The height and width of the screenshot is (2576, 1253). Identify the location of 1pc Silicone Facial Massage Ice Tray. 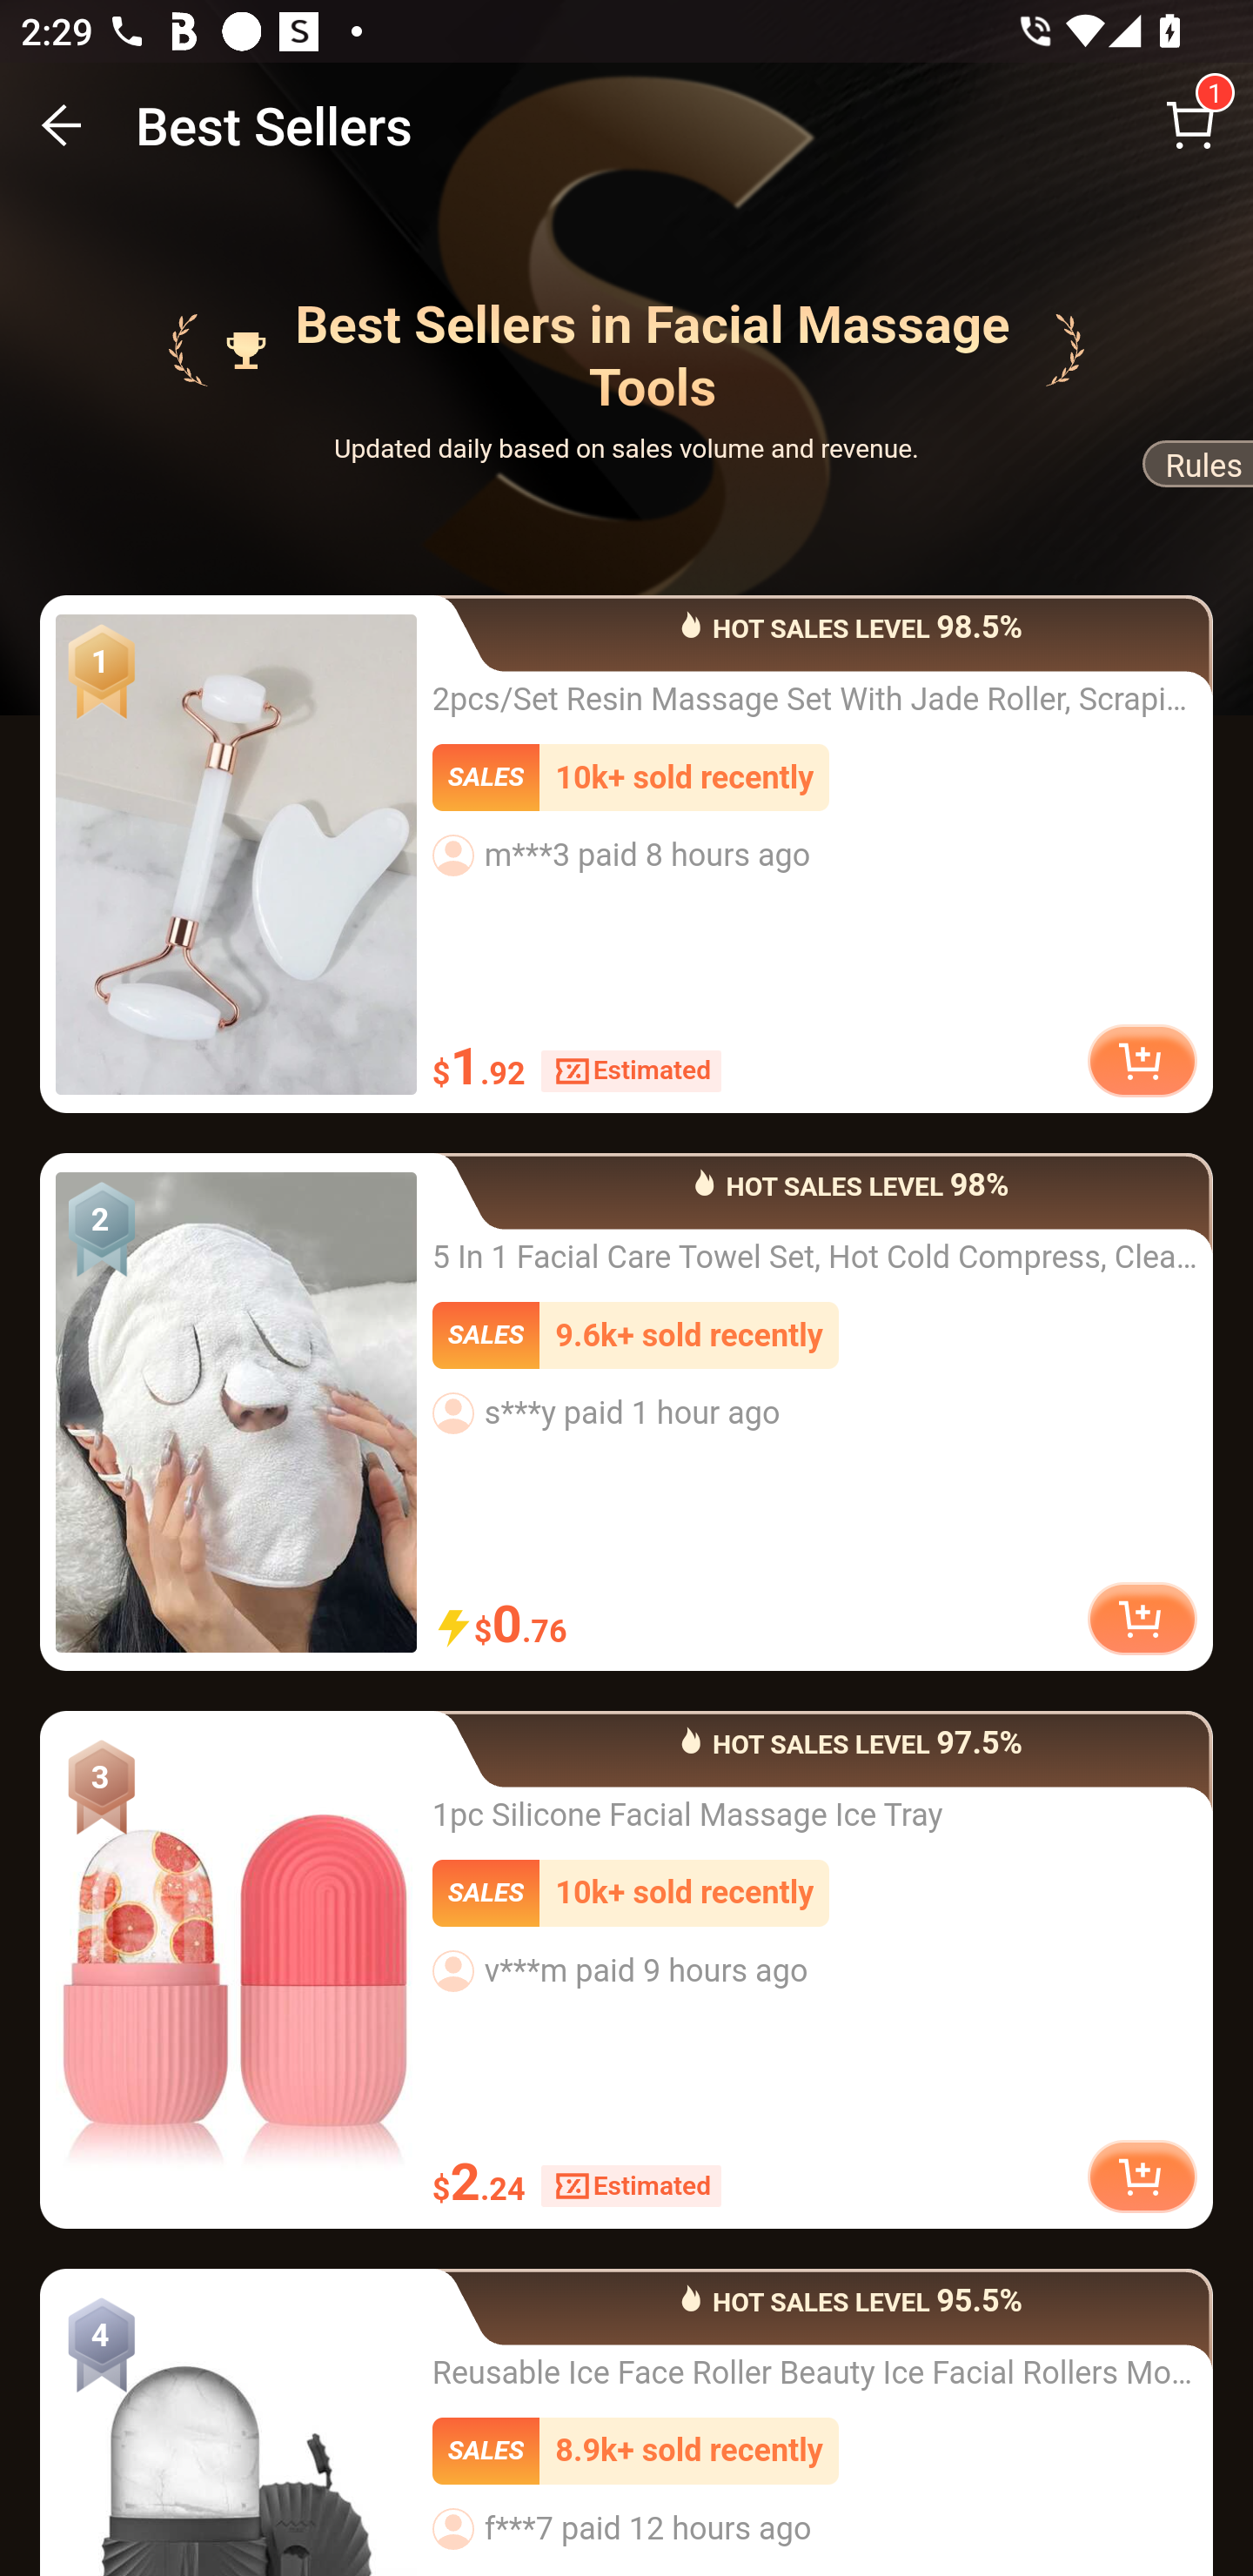
(236, 1969).